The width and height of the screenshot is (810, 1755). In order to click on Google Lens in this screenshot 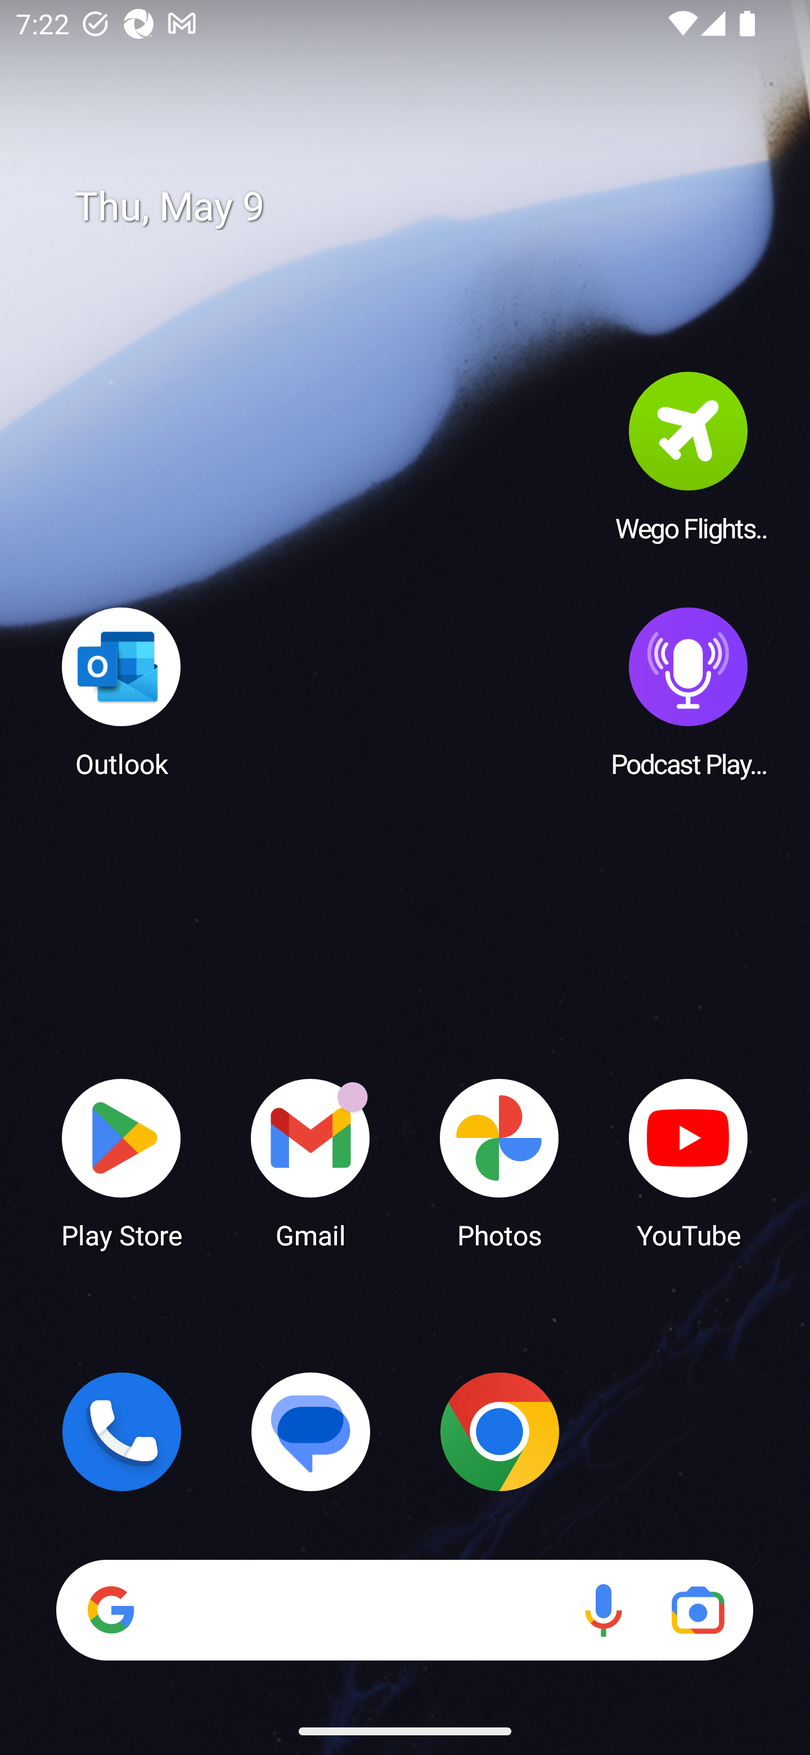, I will do `click(697, 1610)`.